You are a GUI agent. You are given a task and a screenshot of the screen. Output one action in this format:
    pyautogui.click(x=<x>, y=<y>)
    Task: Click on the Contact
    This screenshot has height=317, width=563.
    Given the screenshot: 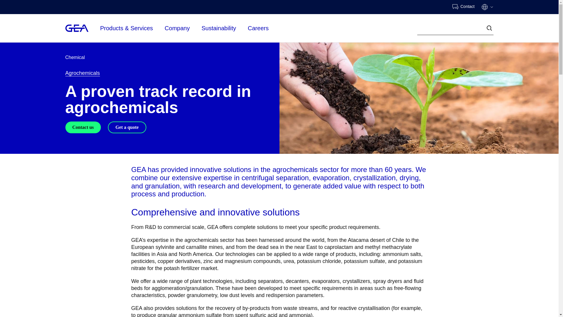 What is the action you would take?
    pyautogui.click(x=463, y=7)
    